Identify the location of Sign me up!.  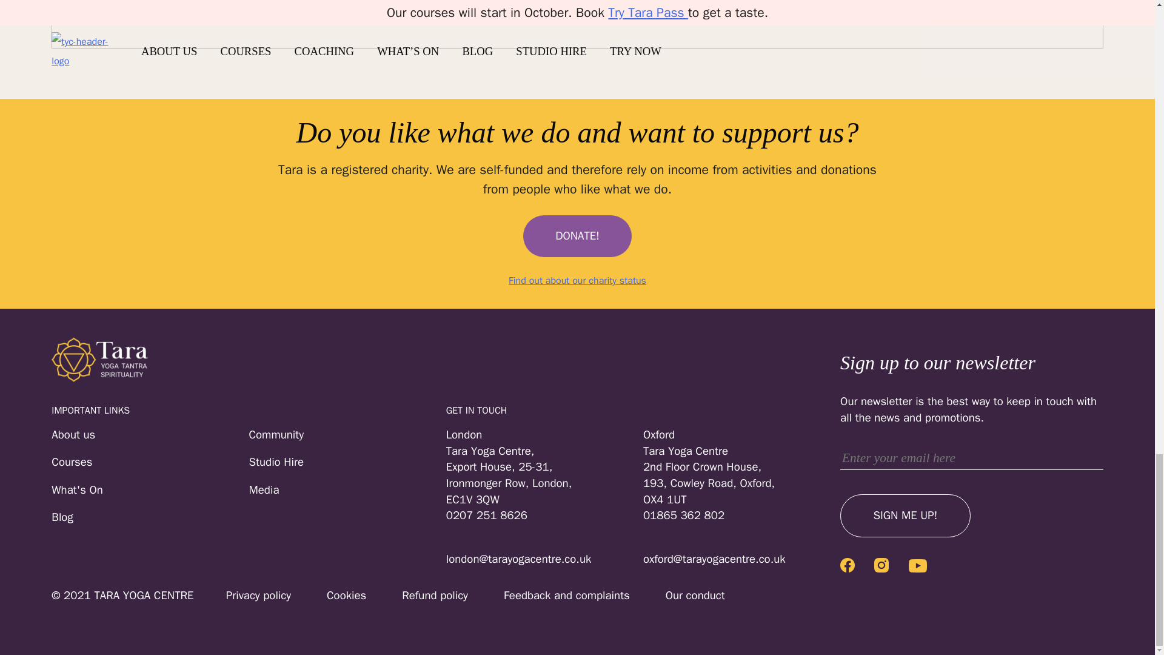
(906, 516).